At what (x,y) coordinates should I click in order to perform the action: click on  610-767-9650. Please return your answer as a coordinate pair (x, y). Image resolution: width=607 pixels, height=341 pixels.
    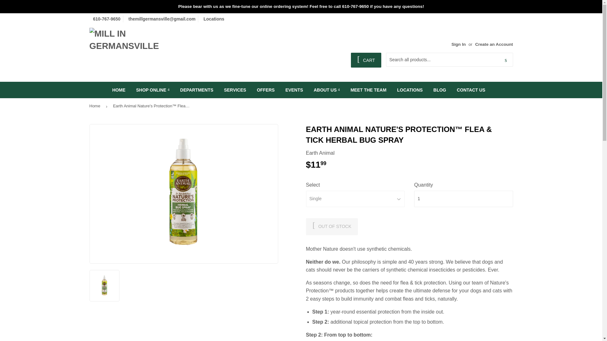
    Looking at the image, I should click on (106, 19).